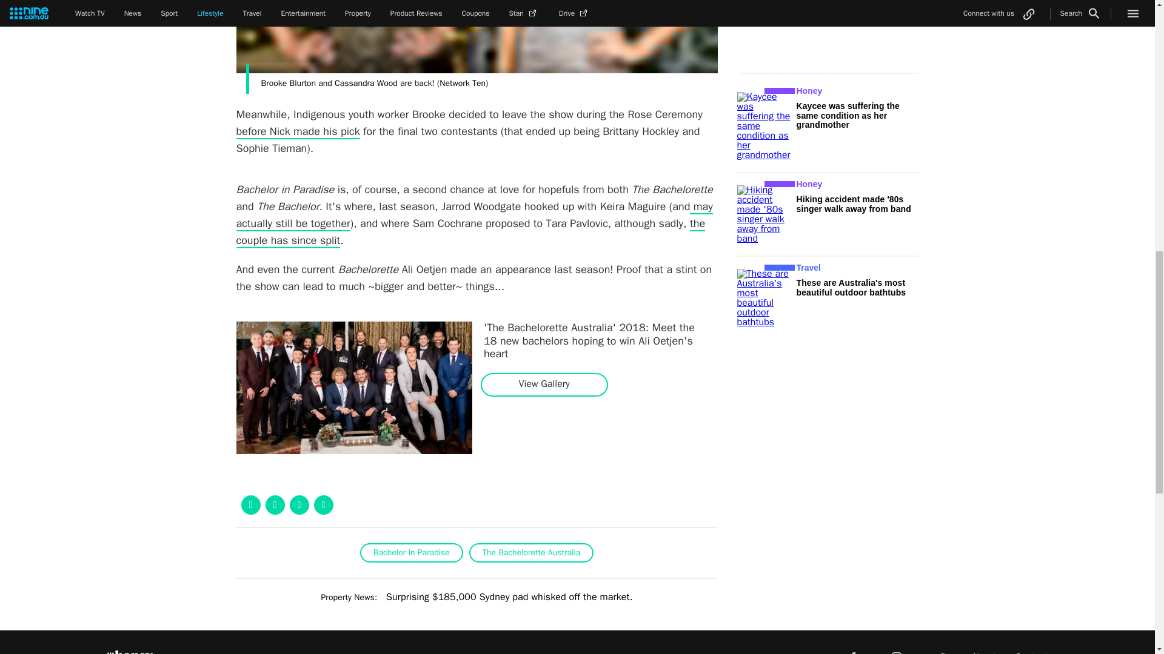  What do you see at coordinates (940, 649) in the screenshot?
I see `twitter` at bounding box center [940, 649].